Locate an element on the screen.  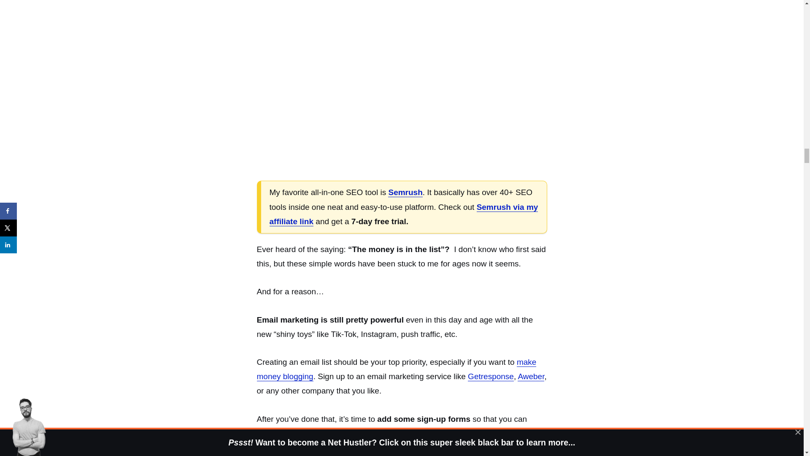
Semrush is located at coordinates (405, 192).